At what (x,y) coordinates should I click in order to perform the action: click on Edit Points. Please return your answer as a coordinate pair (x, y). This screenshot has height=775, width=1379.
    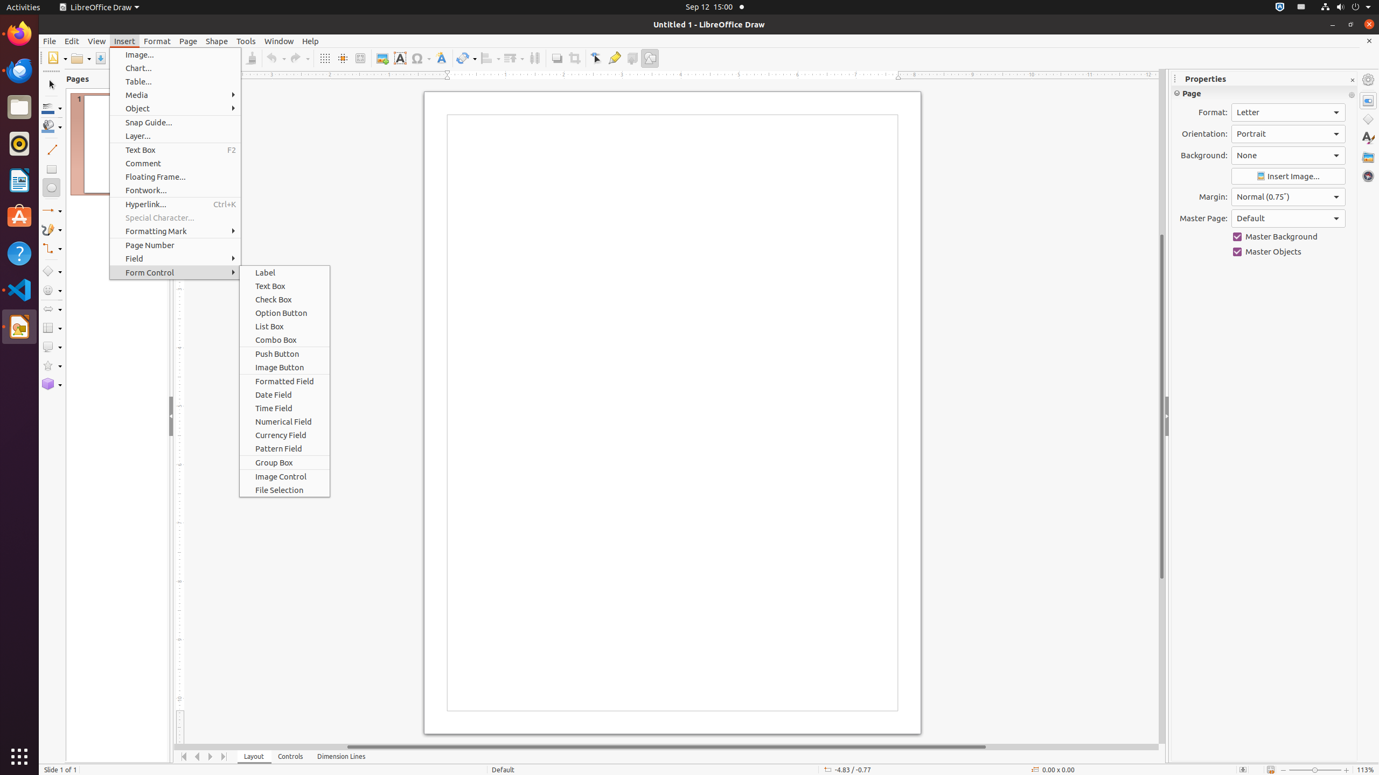
    Looking at the image, I should click on (597, 58).